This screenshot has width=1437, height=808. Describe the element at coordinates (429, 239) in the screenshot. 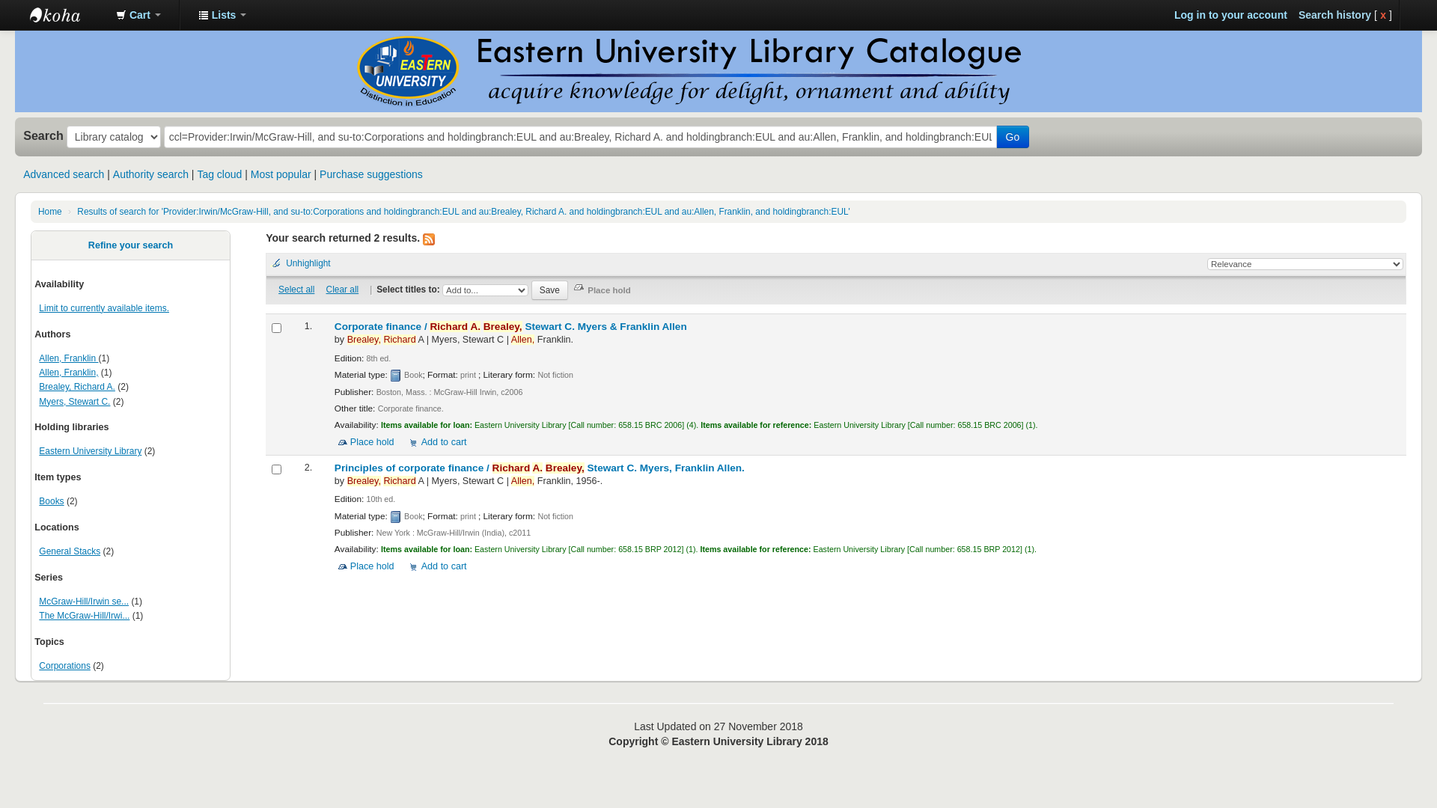

I see `Subscribe to this search` at that location.